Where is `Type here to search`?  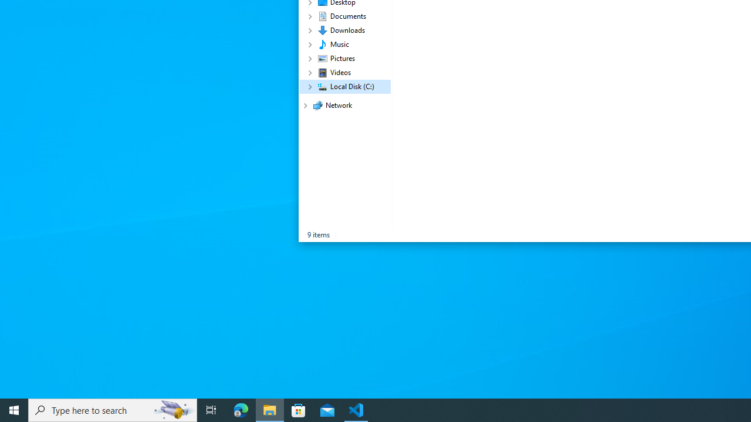 Type here to search is located at coordinates (113, 410).